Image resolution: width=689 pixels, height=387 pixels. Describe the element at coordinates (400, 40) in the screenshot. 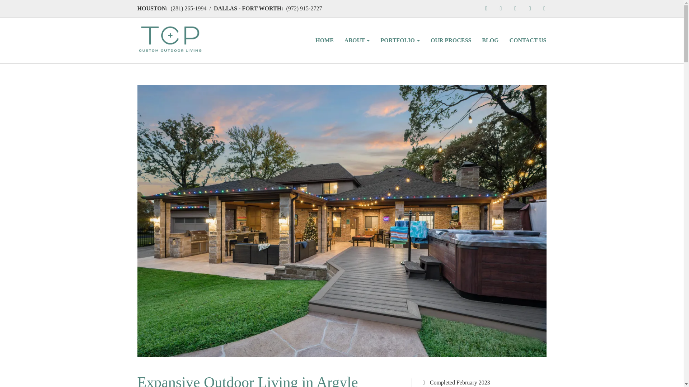

I see `PORTFOLIO` at that location.